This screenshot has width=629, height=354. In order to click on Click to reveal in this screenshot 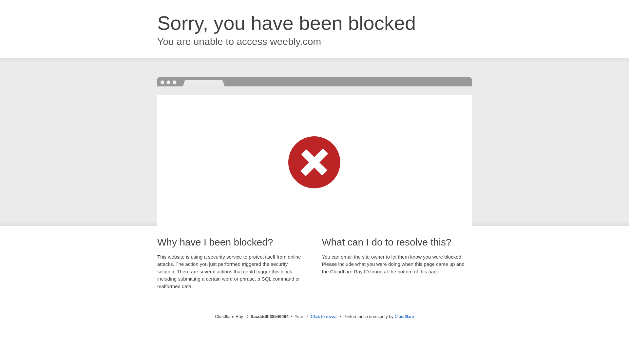, I will do `click(324, 317)`.